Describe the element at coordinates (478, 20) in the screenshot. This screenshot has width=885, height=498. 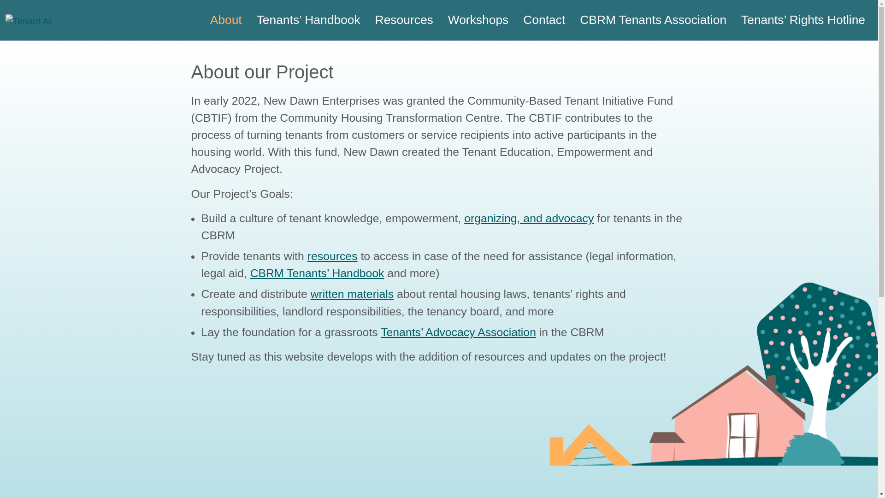
I see `Workshops` at that location.